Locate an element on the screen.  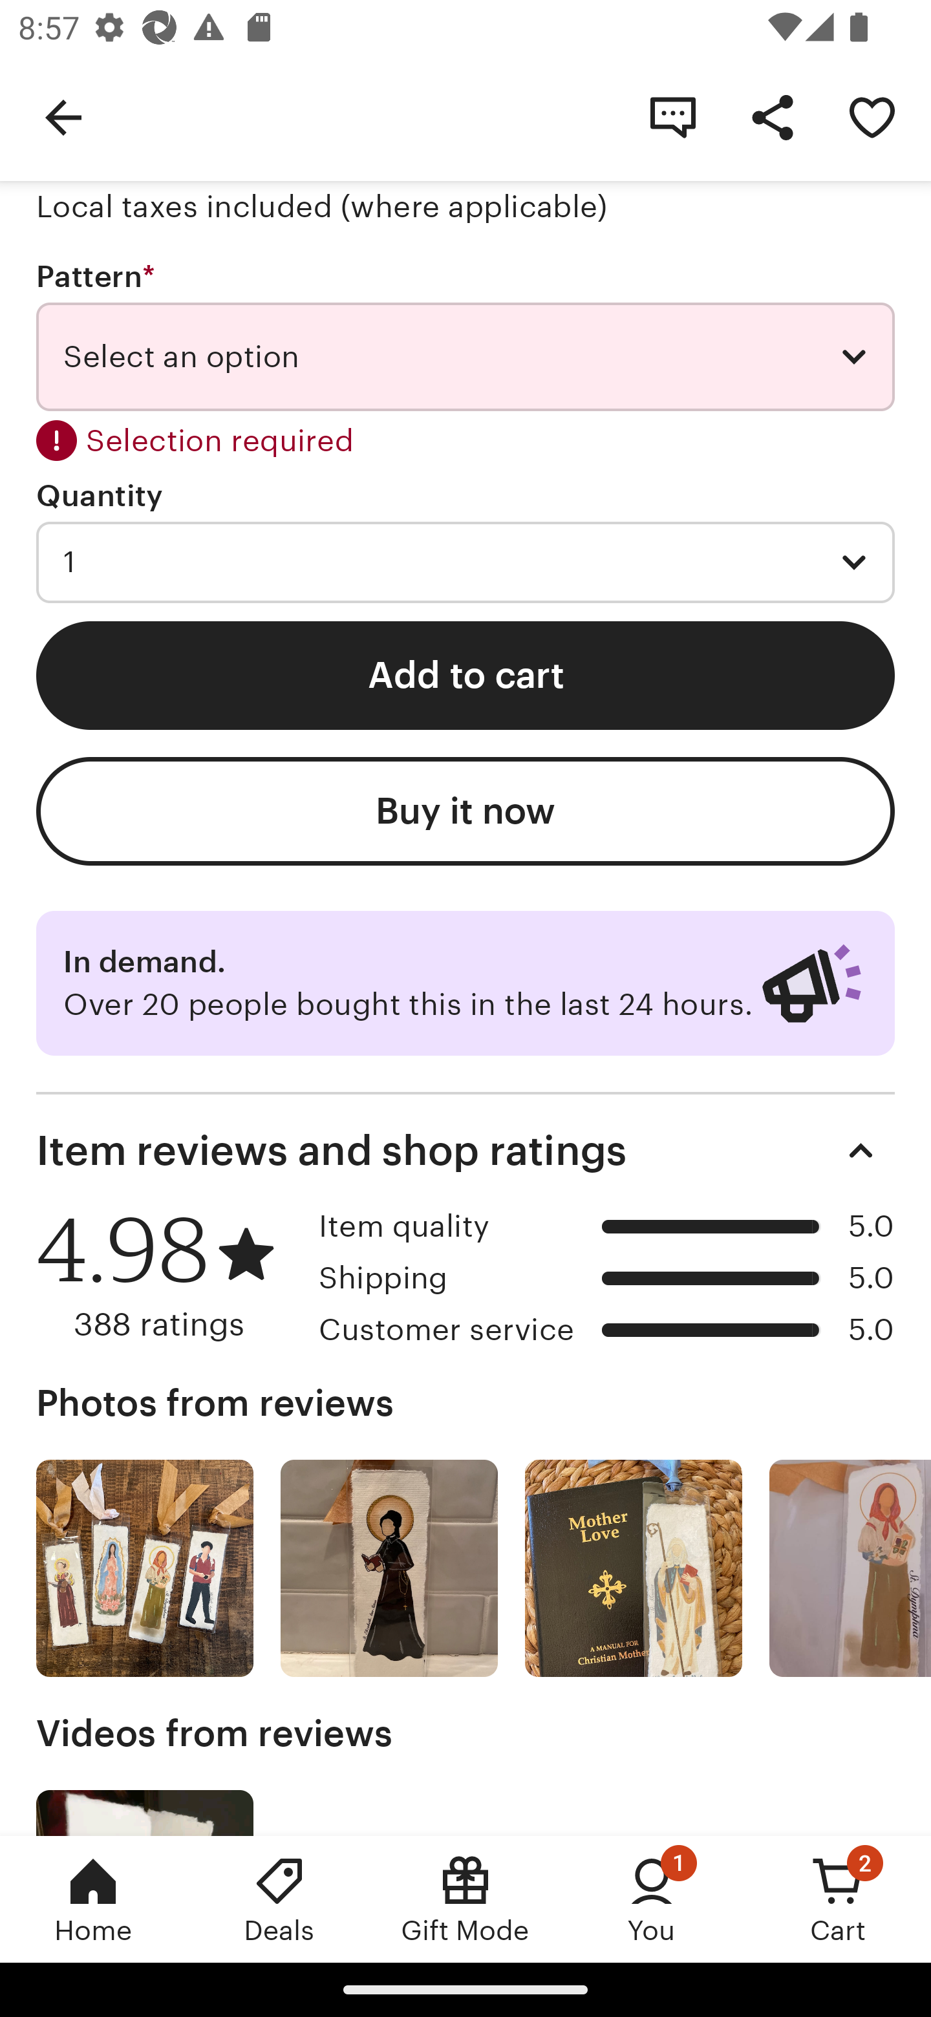
Navigate up is located at coordinates (63, 116).